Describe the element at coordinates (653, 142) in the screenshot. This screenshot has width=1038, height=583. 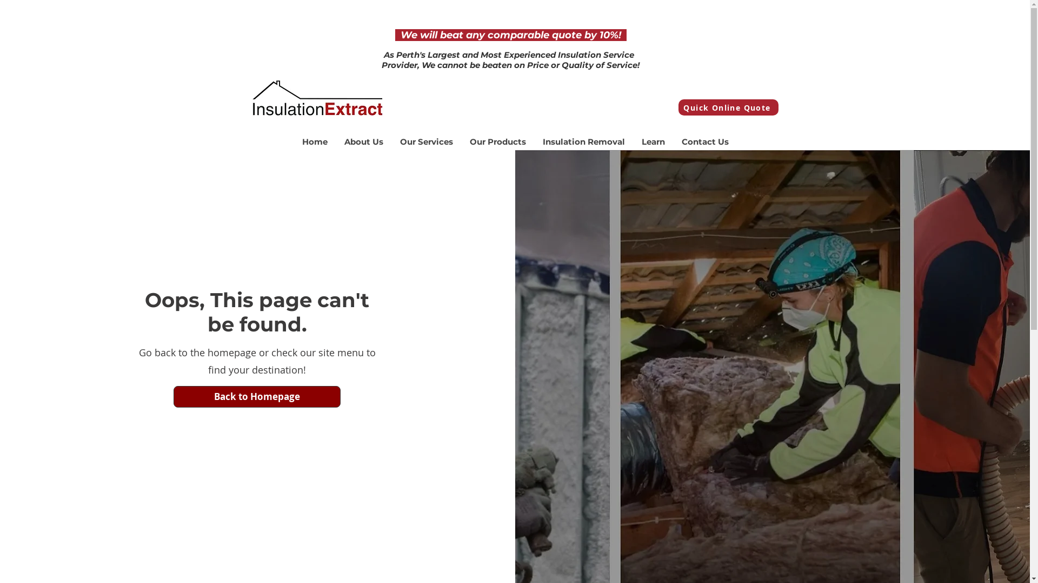
I see `Learn` at that location.